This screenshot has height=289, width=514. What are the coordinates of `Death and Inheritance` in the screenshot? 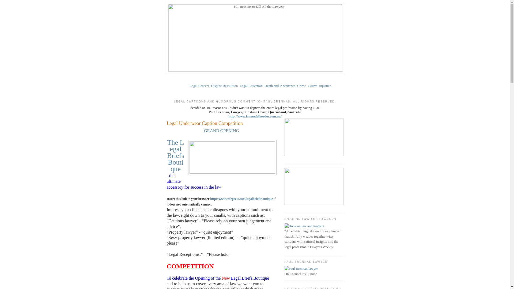 It's located at (280, 86).